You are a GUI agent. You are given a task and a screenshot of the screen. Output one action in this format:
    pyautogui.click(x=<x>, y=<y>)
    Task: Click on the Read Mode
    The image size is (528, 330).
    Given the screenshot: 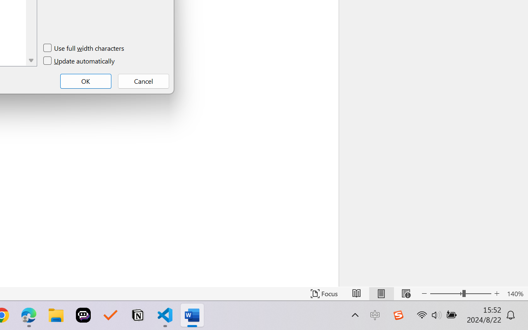 What is the action you would take?
    pyautogui.click(x=356, y=294)
    